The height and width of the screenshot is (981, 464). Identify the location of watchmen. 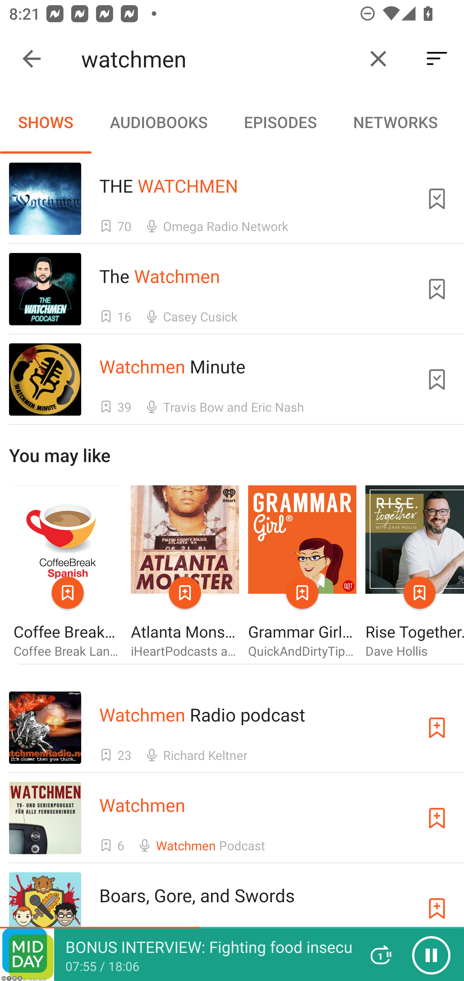
(218, 59).